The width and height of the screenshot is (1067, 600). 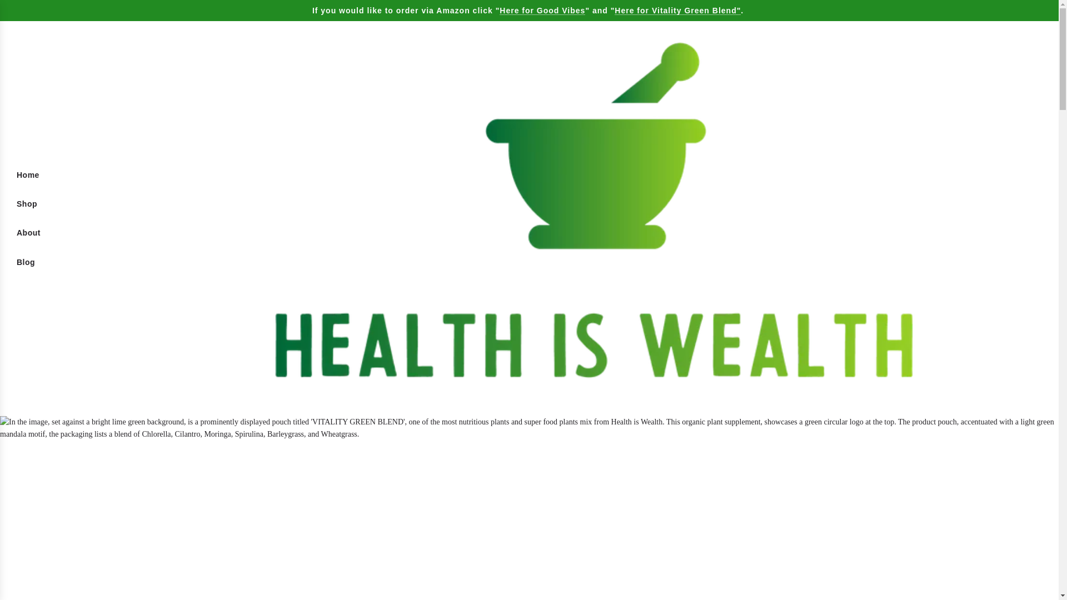 What do you see at coordinates (28, 175) in the screenshot?
I see `Home` at bounding box center [28, 175].